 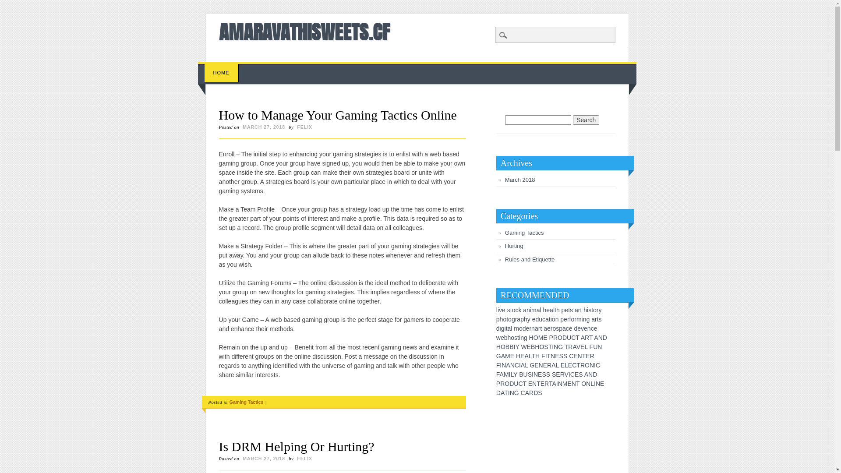 What do you see at coordinates (551, 319) in the screenshot?
I see `i` at bounding box center [551, 319].